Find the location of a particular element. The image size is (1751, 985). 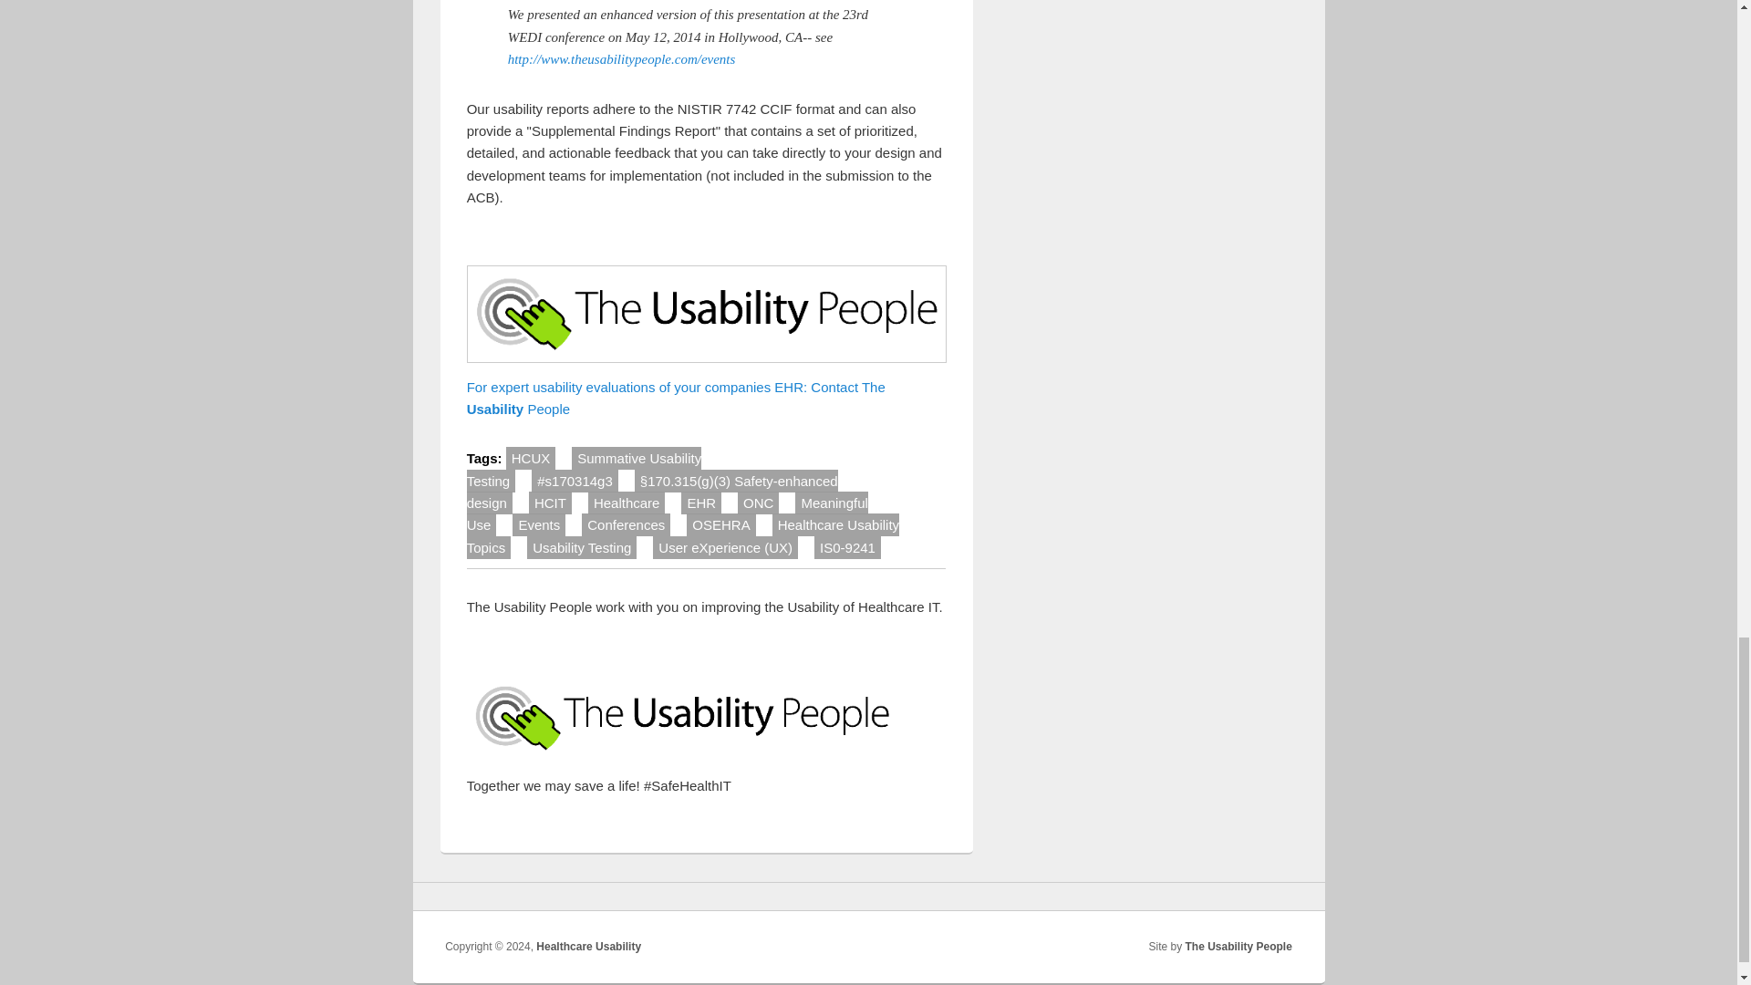

HCUX is located at coordinates (531, 458).